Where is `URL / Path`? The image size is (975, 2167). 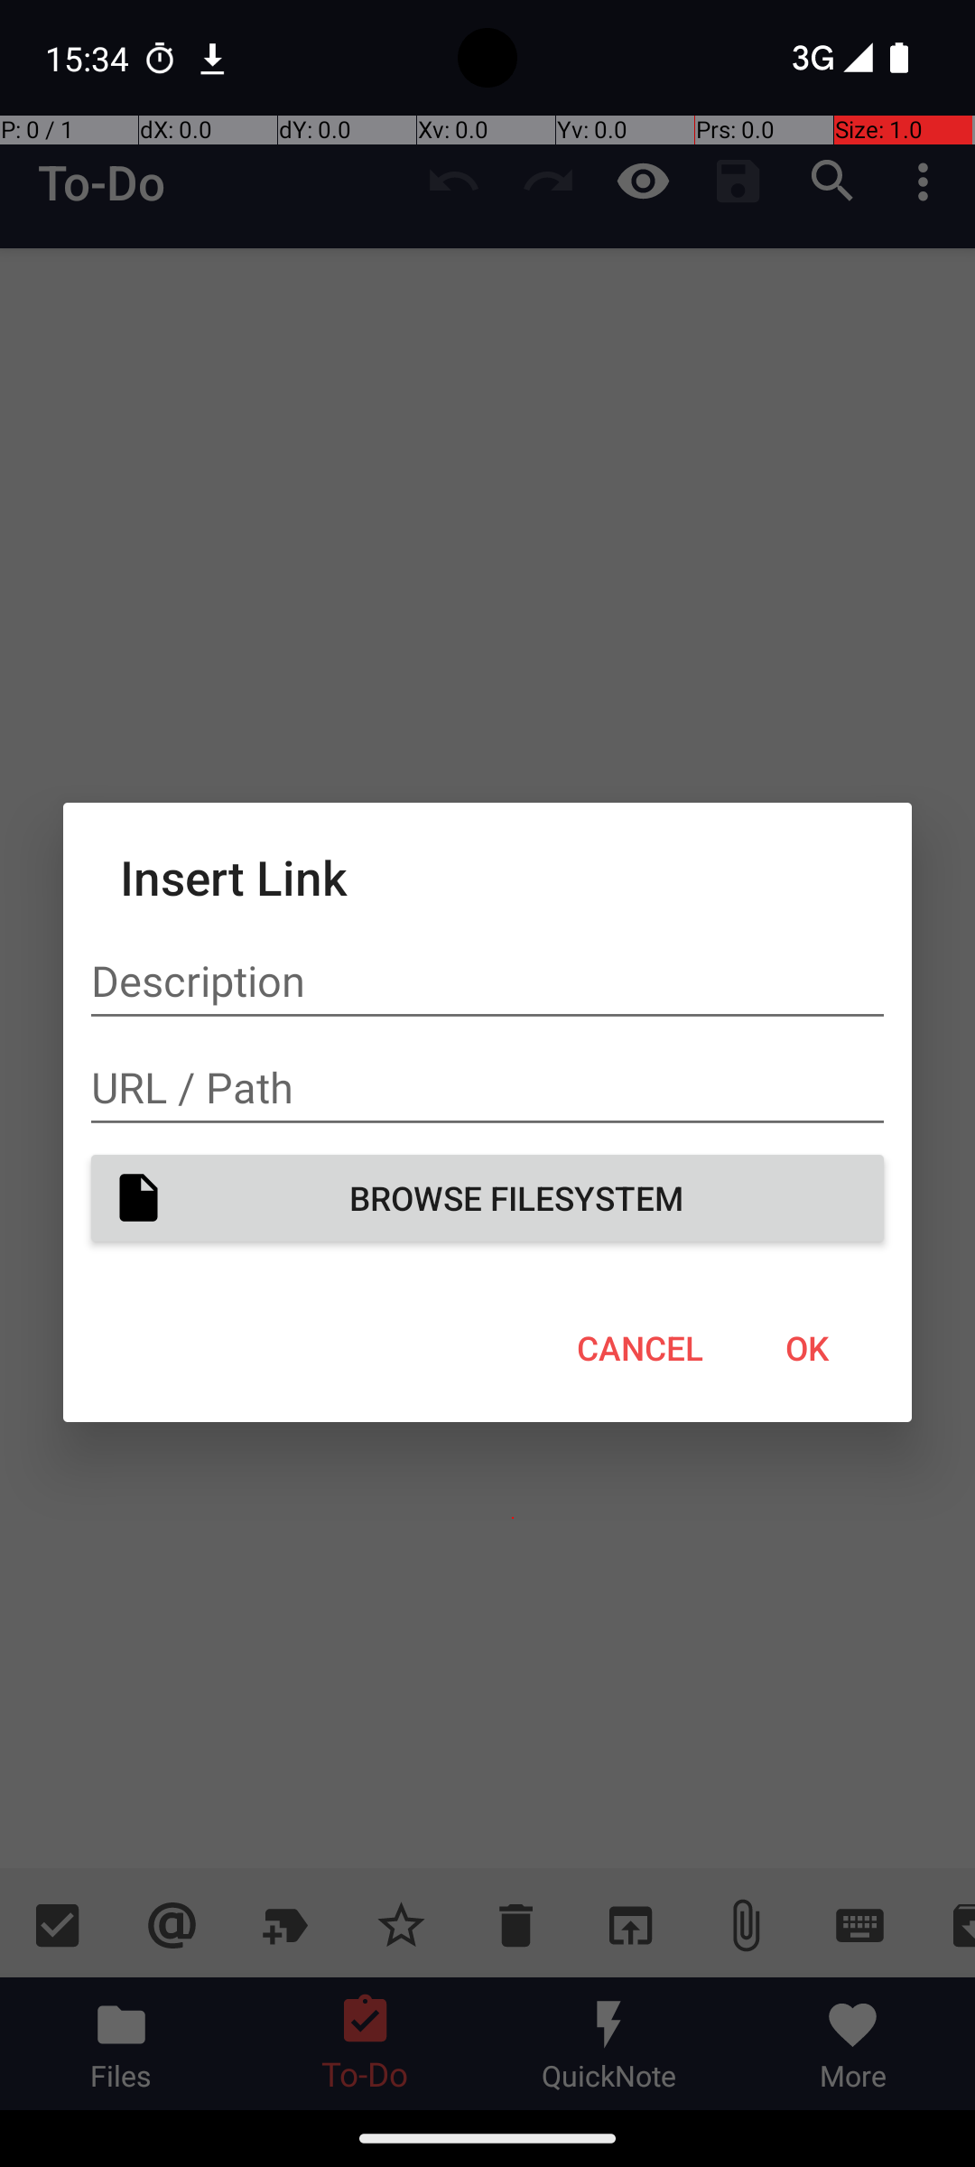
URL / Path is located at coordinates (487, 1087).